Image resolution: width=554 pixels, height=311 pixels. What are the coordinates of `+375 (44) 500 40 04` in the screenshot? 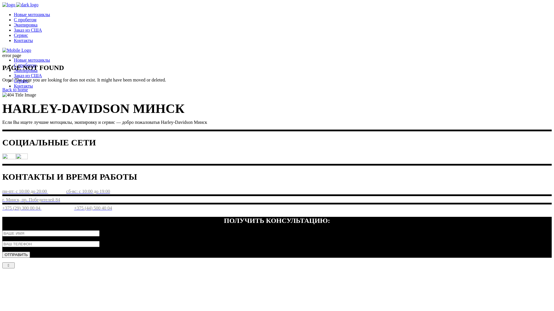 It's located at (93, 208).